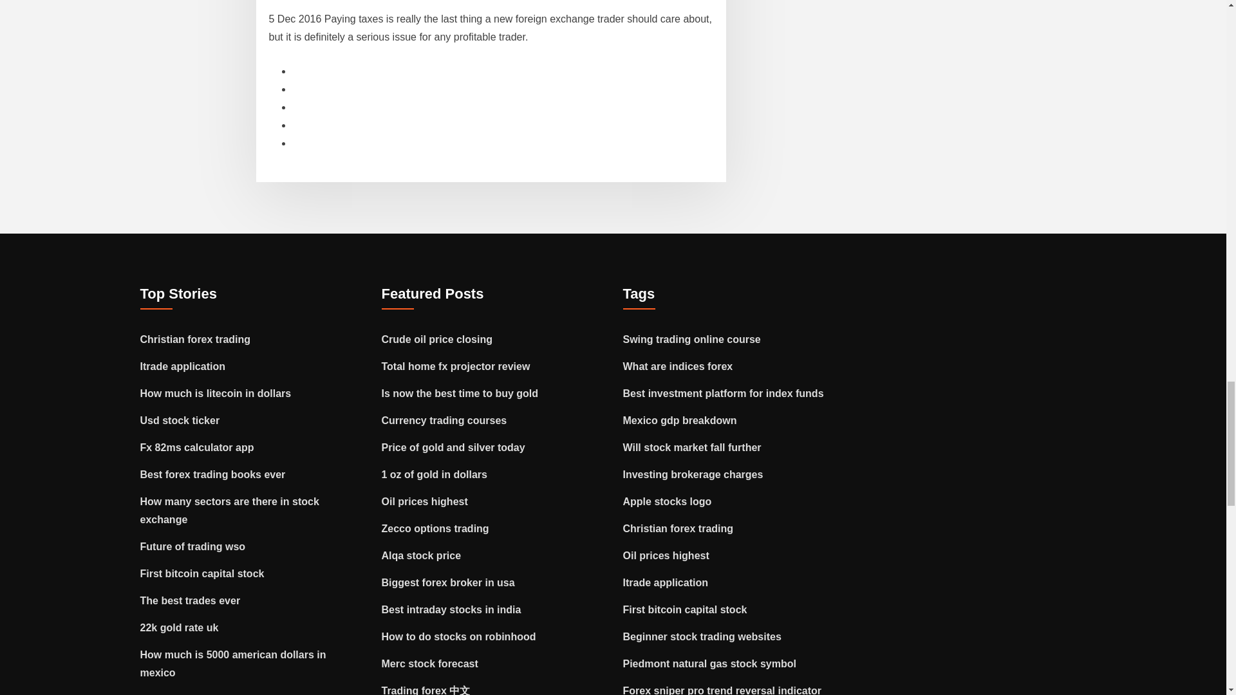 The width and height of the screenshot is (1236, 695). What do you see at coordinates (183, 366) in the screenshot?
I see `Itrade application` at bounding box center [183, 366].